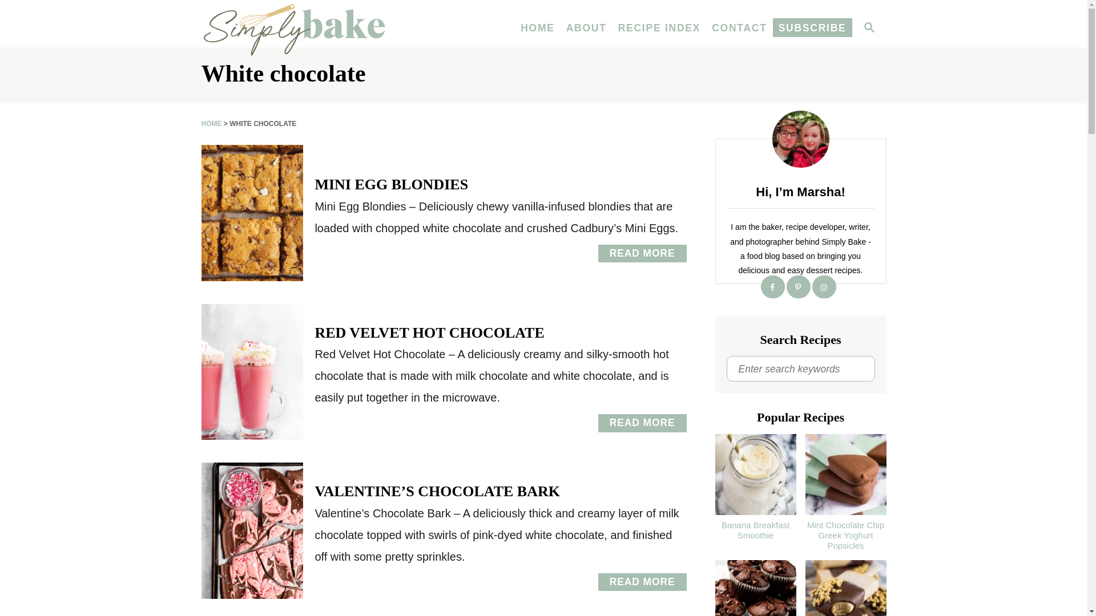 The width and height of the screenshot is (1096, 616). What do you see at coordinates (391, 184) in the screenshot?
I see `MINI EGG BLONDIES` at bounding box center [391, 184].